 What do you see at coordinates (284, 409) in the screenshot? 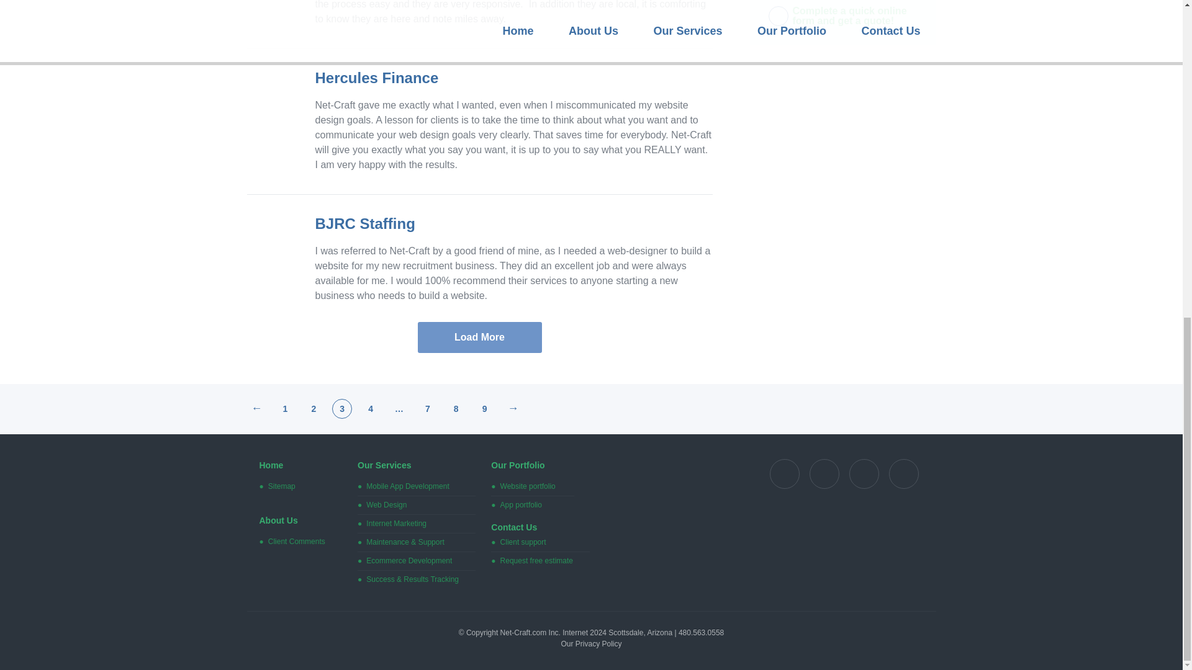
I see `1` at bounding box center [284, 409].